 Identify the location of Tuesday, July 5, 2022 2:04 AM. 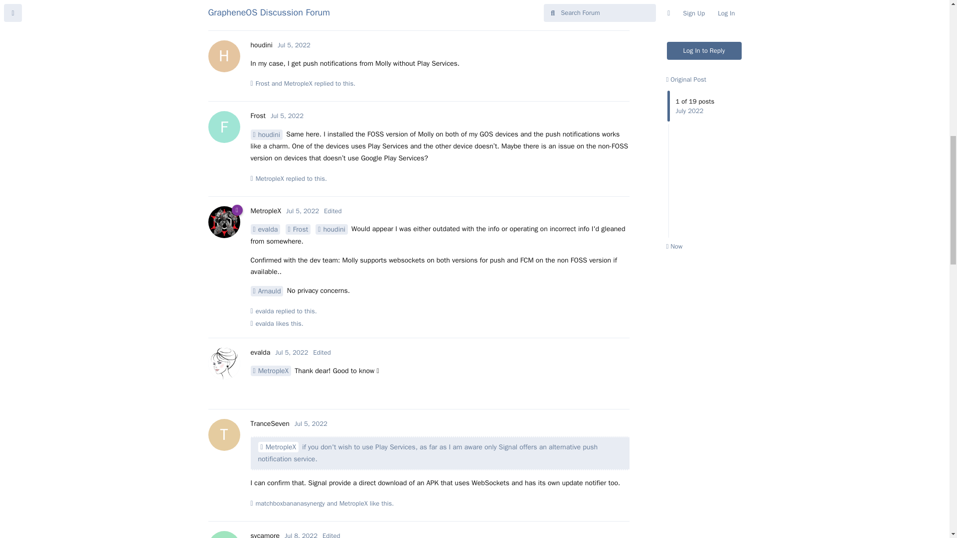
(302, 211).